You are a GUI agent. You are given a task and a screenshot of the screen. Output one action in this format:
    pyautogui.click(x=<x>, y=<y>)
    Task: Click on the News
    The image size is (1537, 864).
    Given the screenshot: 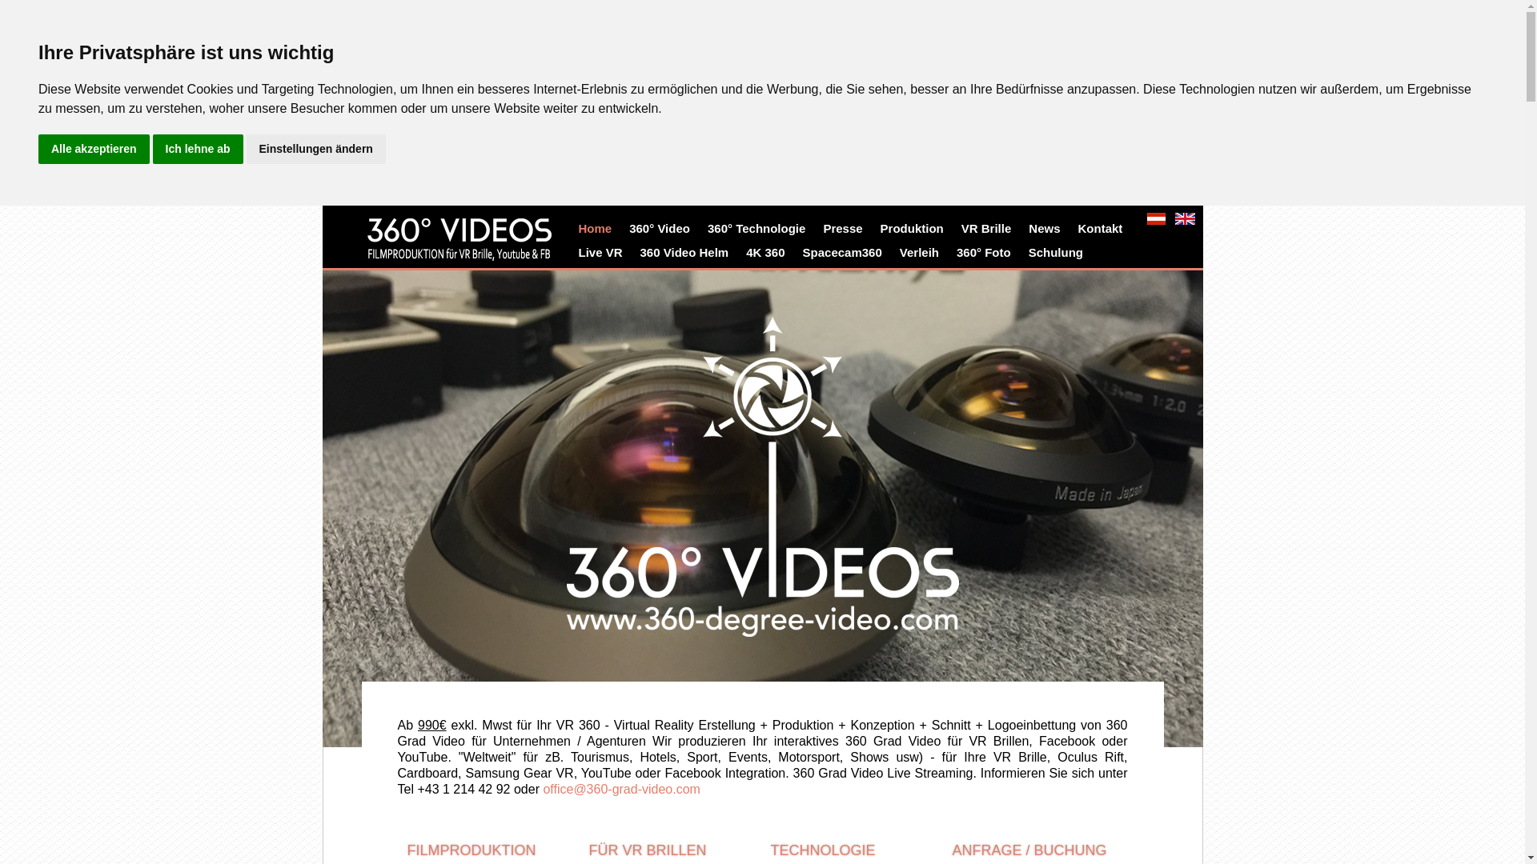 What is the action you would take?
    pyautogui.click(x=1047, y=229)
    